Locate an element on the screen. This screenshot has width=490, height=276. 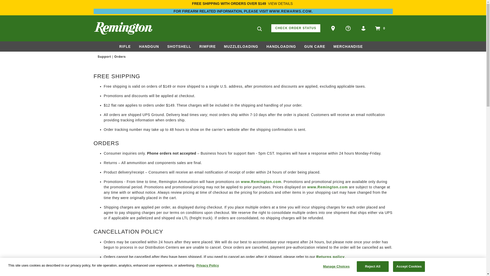
Ammo Store Locator is located at coordinates (334, 28).